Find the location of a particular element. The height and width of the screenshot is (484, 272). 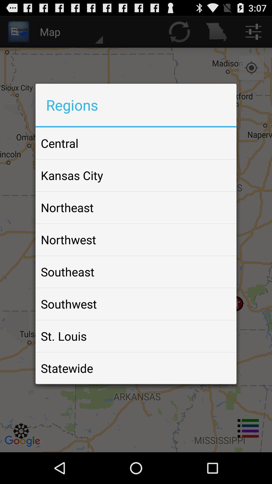

turn on the icon next to the statewide item is located at coordinates (221, 368).